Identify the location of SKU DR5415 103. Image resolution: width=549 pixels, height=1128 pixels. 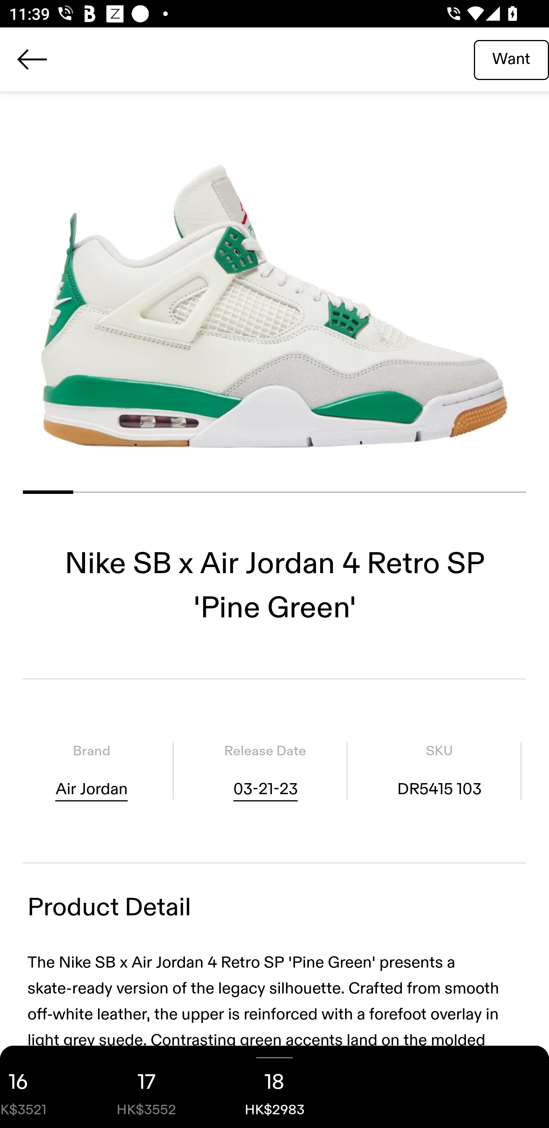
(439, 770).